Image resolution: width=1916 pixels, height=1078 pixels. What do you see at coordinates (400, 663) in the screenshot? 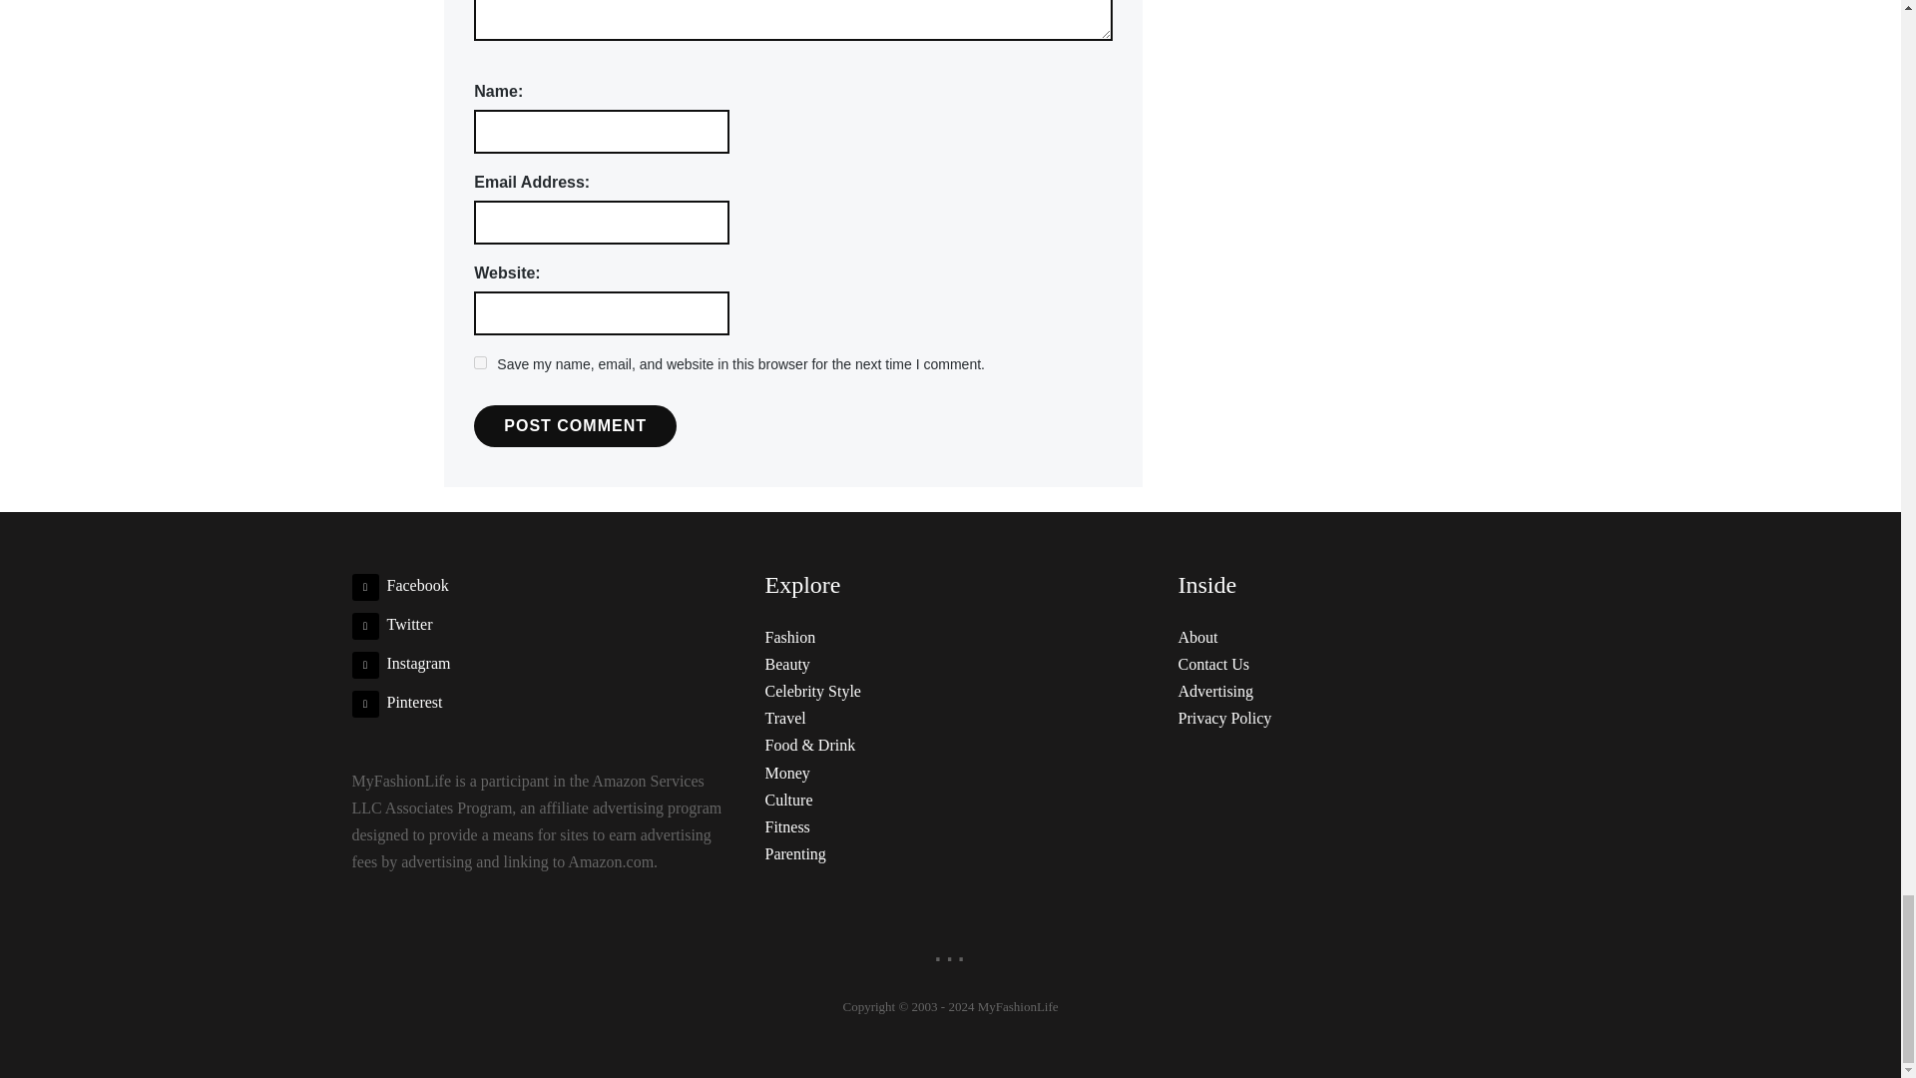
I see `Instagram` at bounding box center [400, 663].